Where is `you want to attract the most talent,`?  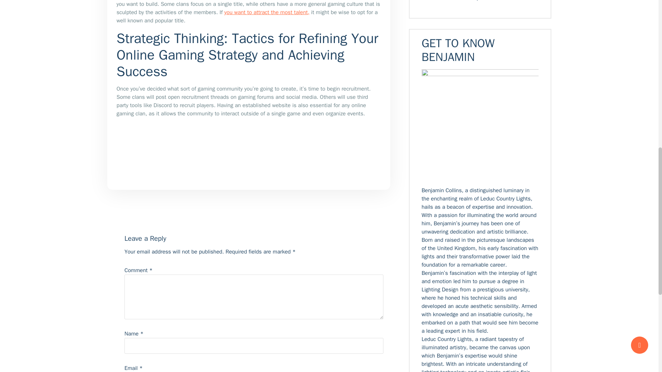 you want to attract the most talent, is located at coordinates (267, 12).